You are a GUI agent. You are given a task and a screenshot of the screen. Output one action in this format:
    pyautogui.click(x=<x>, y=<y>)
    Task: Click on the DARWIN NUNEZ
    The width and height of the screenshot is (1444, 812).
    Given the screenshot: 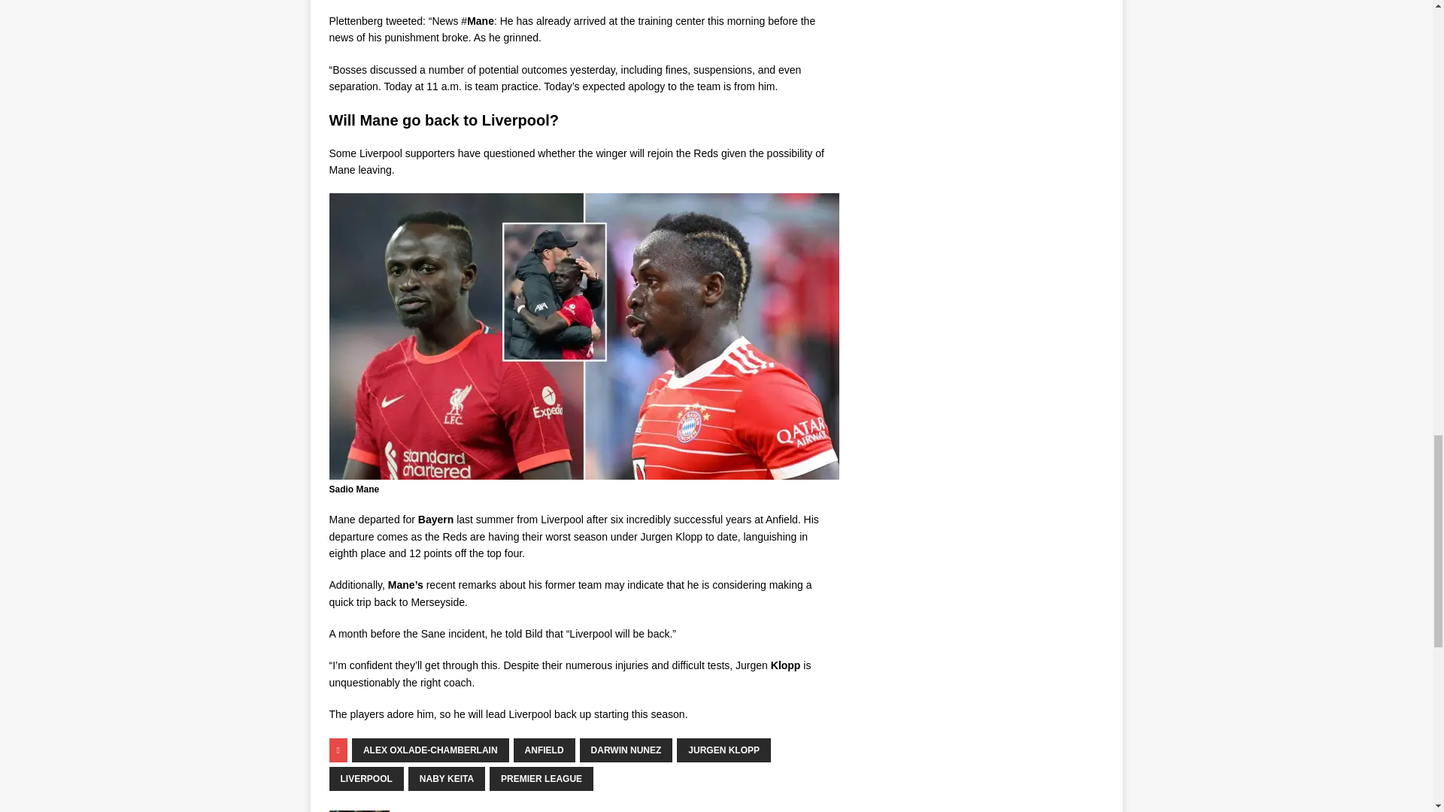 What is the action you would take?
    pyautogui.click(x=626, y=750)
    